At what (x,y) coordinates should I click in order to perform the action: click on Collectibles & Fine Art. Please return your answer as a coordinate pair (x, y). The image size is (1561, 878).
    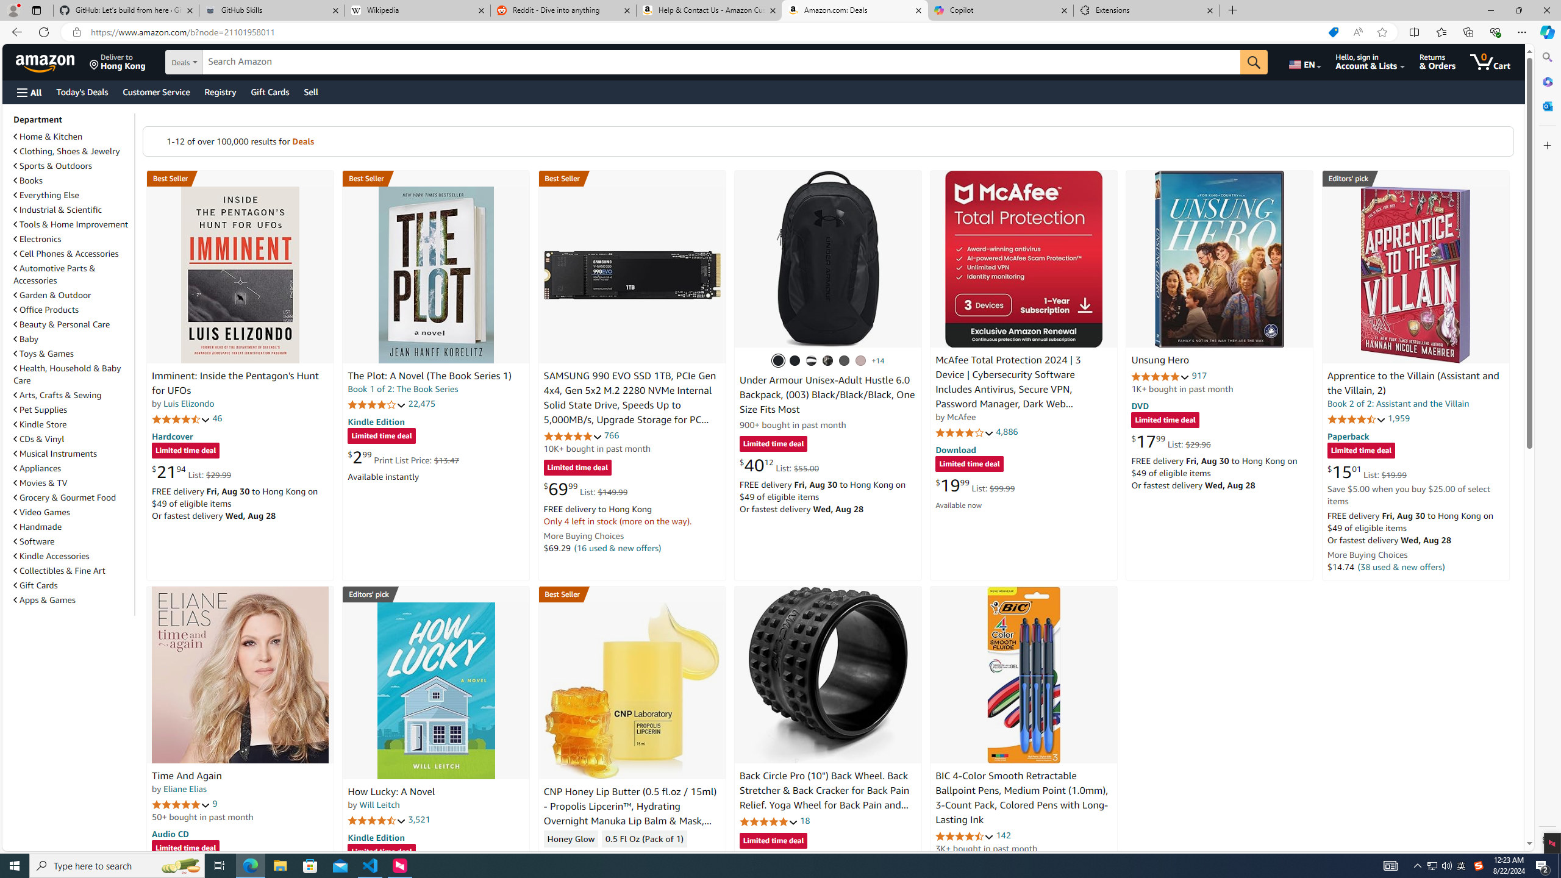
    Looking at the image, I should click on (60, 571).